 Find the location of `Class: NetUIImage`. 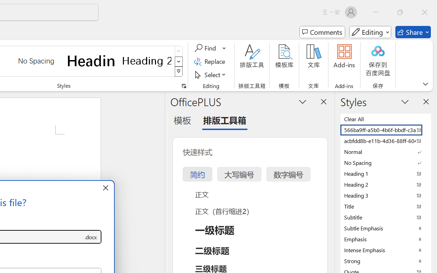

Class: NetUIImage is located at coordinates (179, 72).